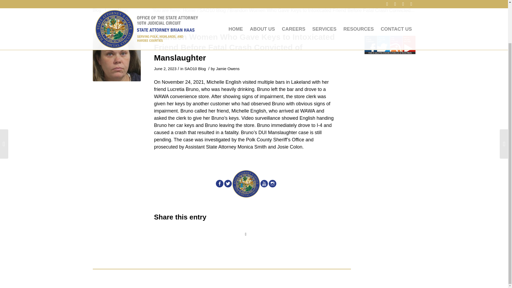 The image size is (512, 288). Describe the element at coordinates (189, 11) in the screenshot. I see `Home` at that location.